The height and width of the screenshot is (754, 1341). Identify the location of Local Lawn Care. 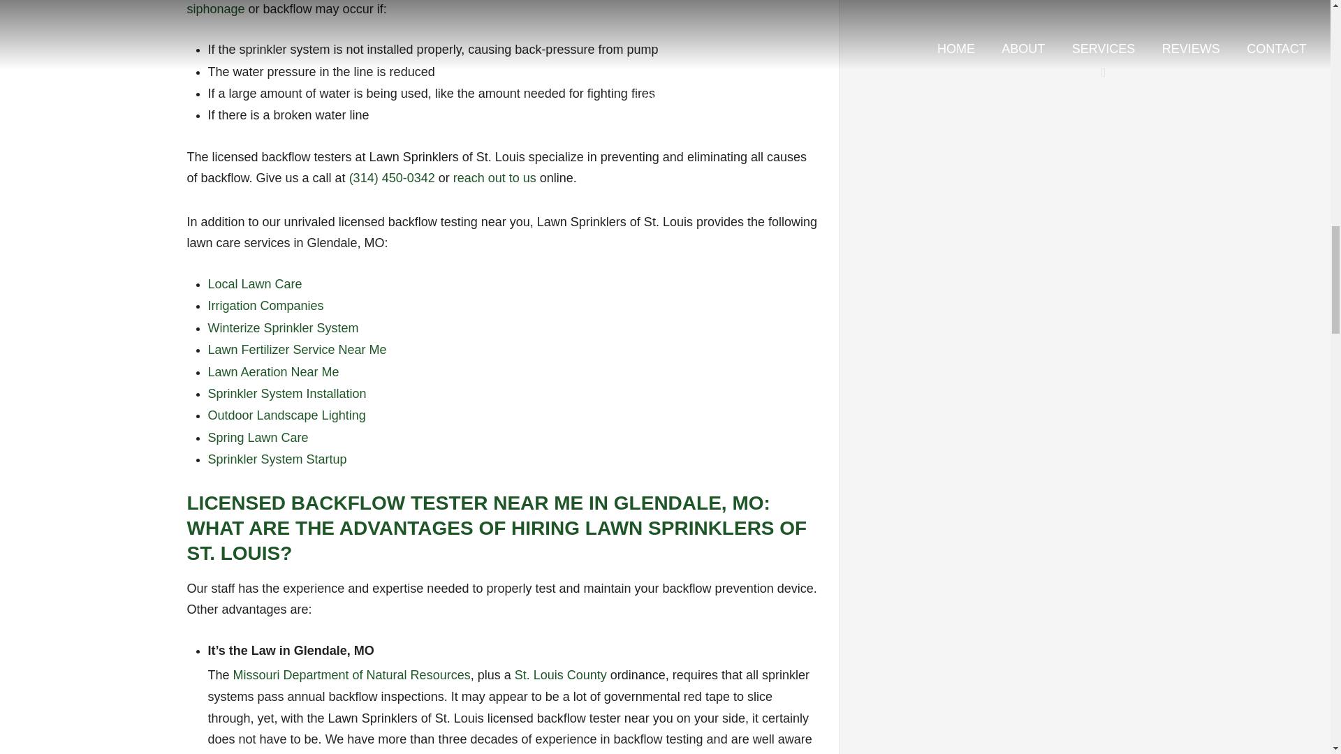
(255, 283).